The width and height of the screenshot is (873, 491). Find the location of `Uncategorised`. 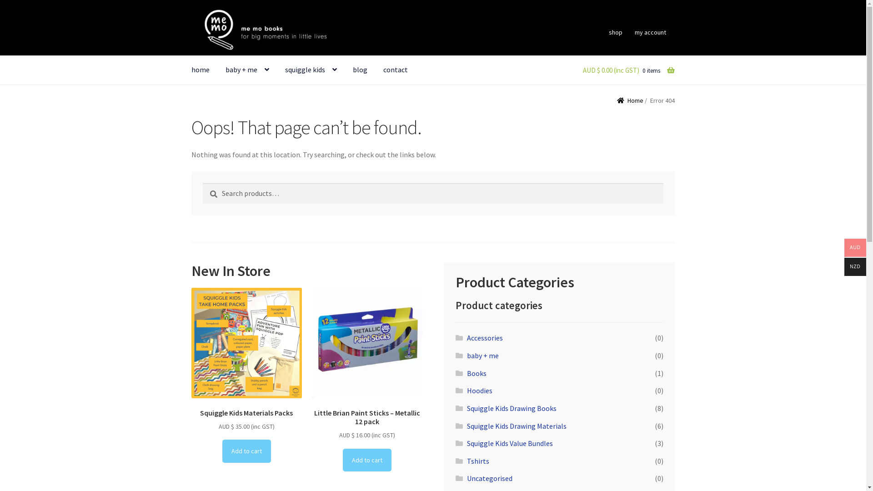

Uncategorised is located at coordinates (490, 478).